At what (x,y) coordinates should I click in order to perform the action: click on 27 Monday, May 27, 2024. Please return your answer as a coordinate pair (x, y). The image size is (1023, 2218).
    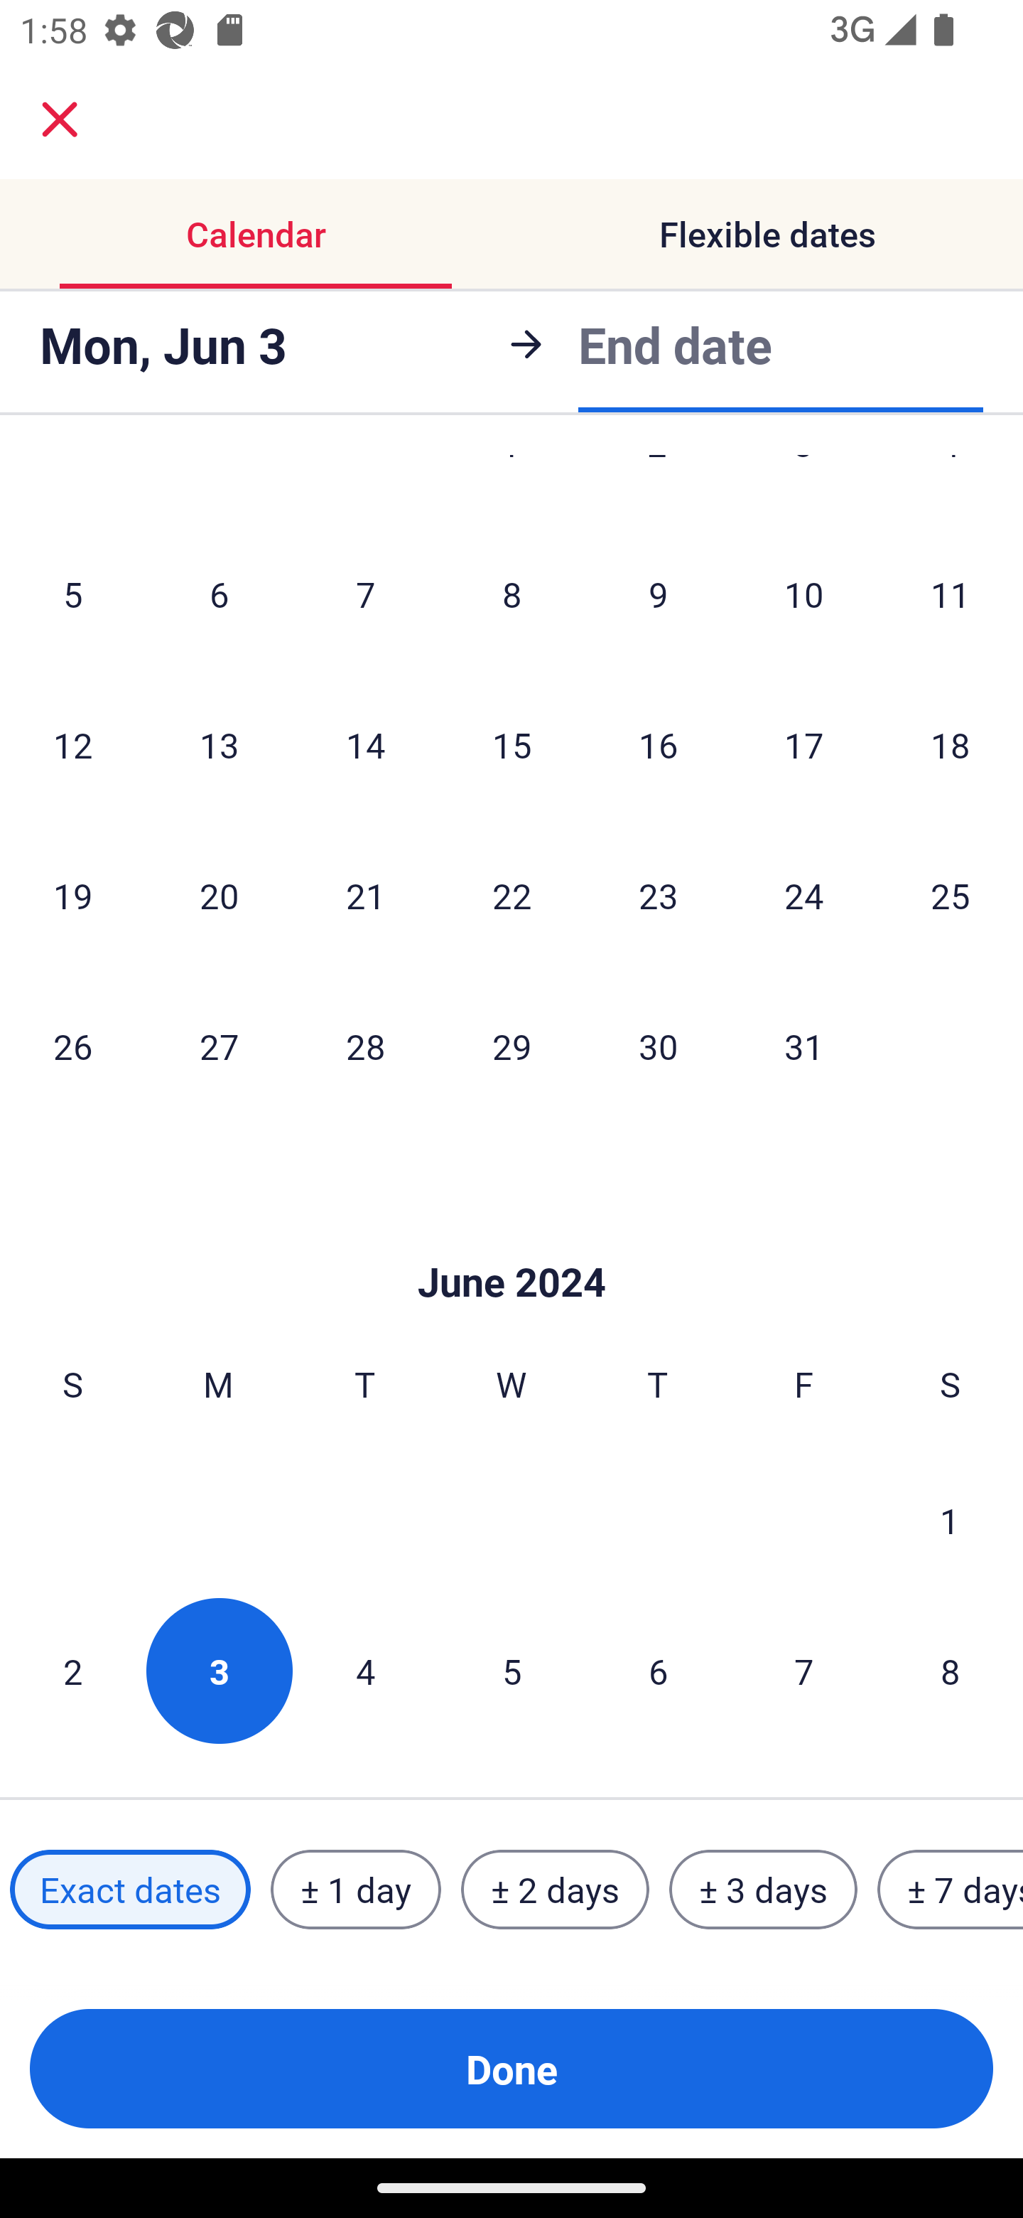
    Looking at the image, I should click on (219, 1045).